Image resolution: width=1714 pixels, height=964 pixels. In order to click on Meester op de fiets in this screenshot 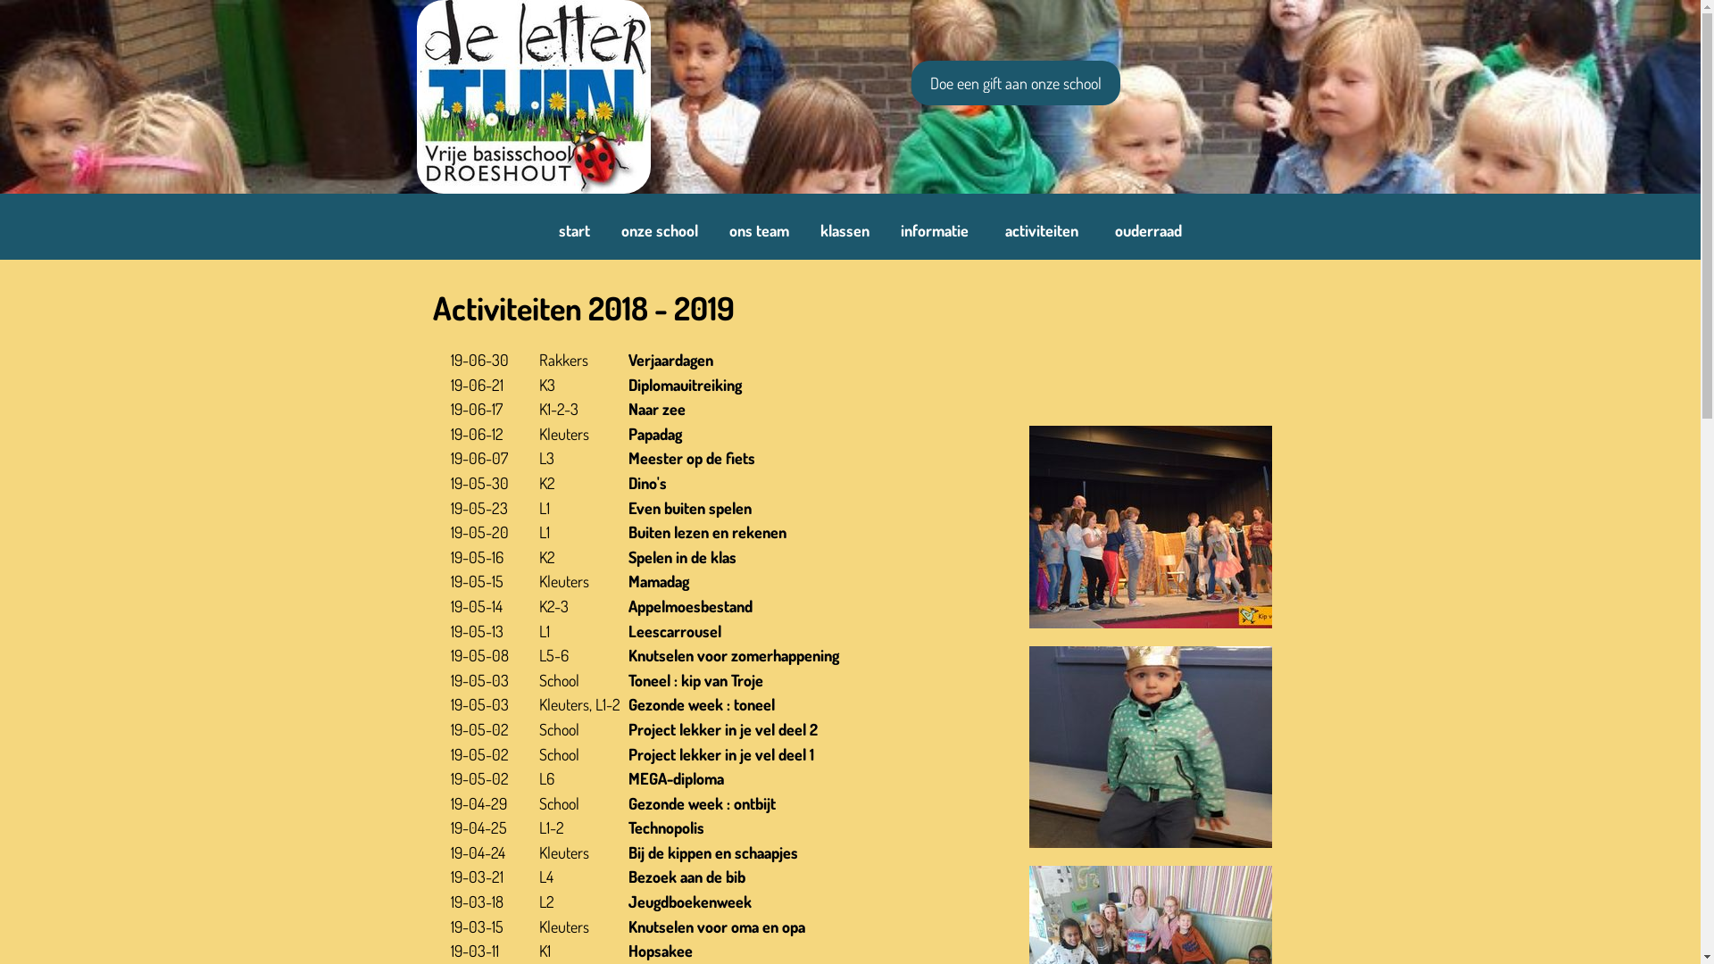, I will do `click(692, 458)`.